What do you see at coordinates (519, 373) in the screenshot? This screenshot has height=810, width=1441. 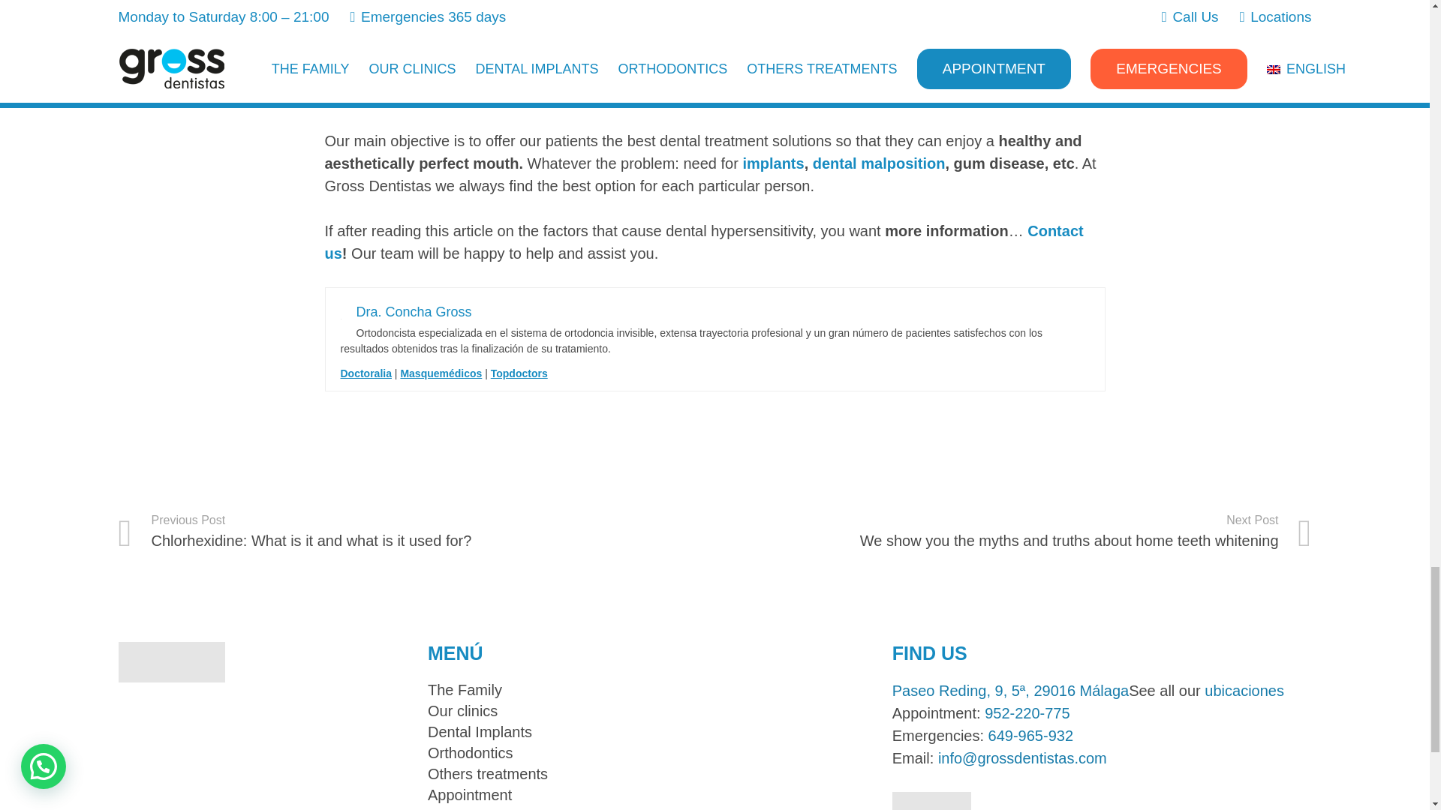 I see `Topdoctors` at bounding box center [519, 373].